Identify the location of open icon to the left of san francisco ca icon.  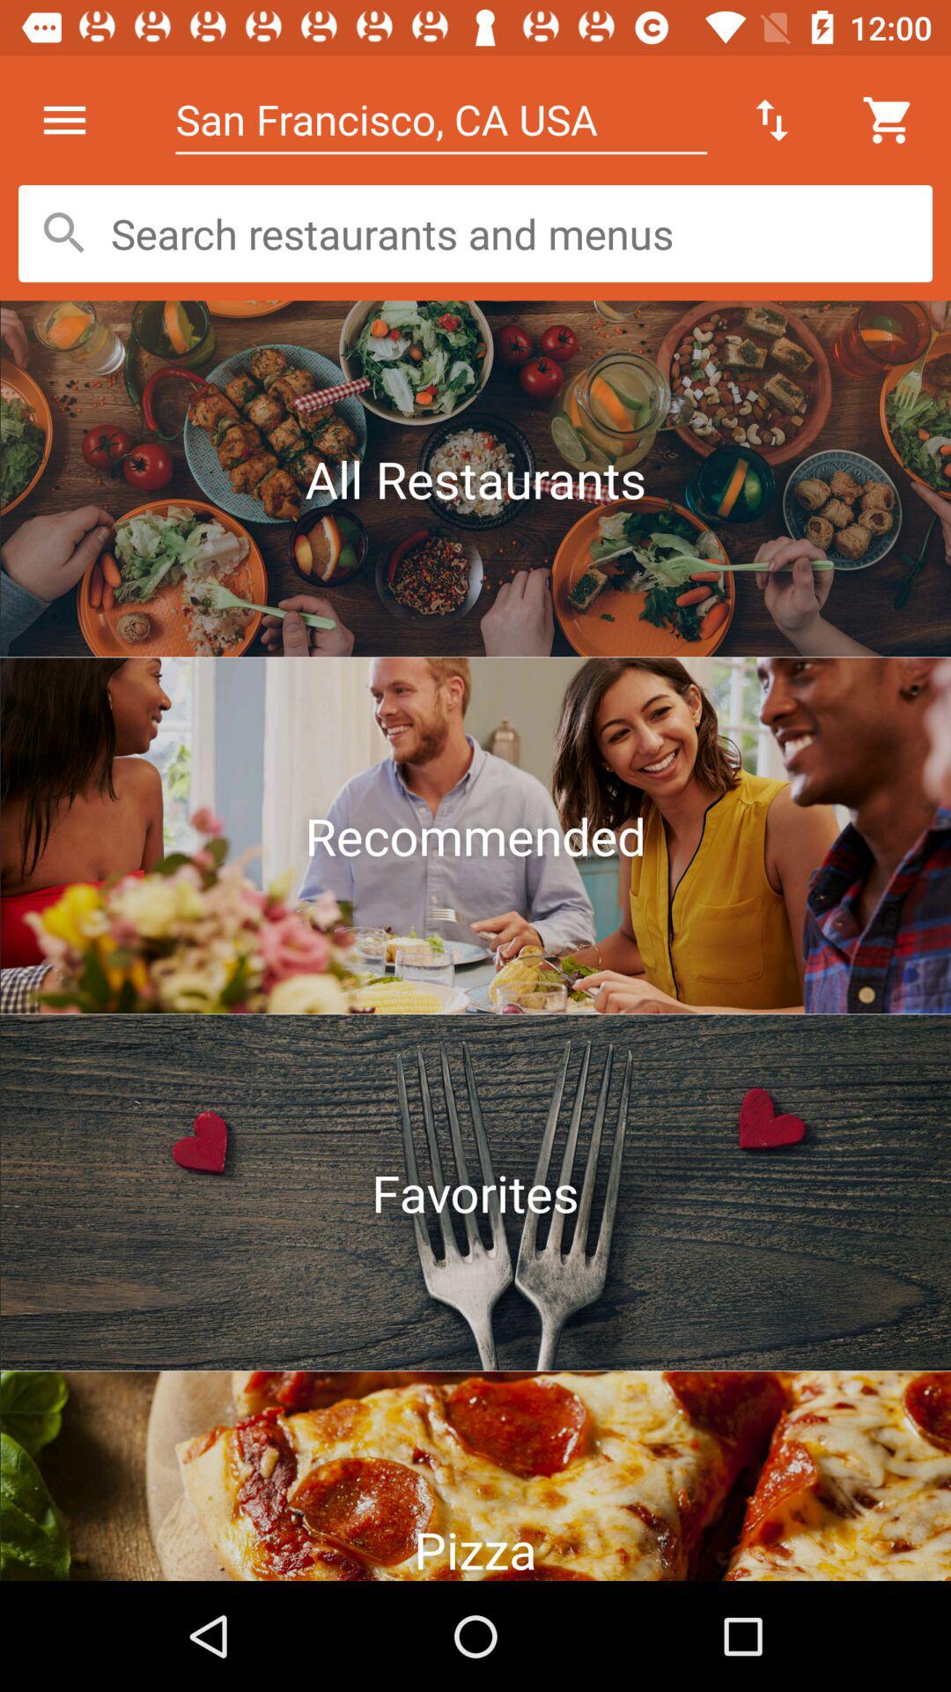
(64, 120).